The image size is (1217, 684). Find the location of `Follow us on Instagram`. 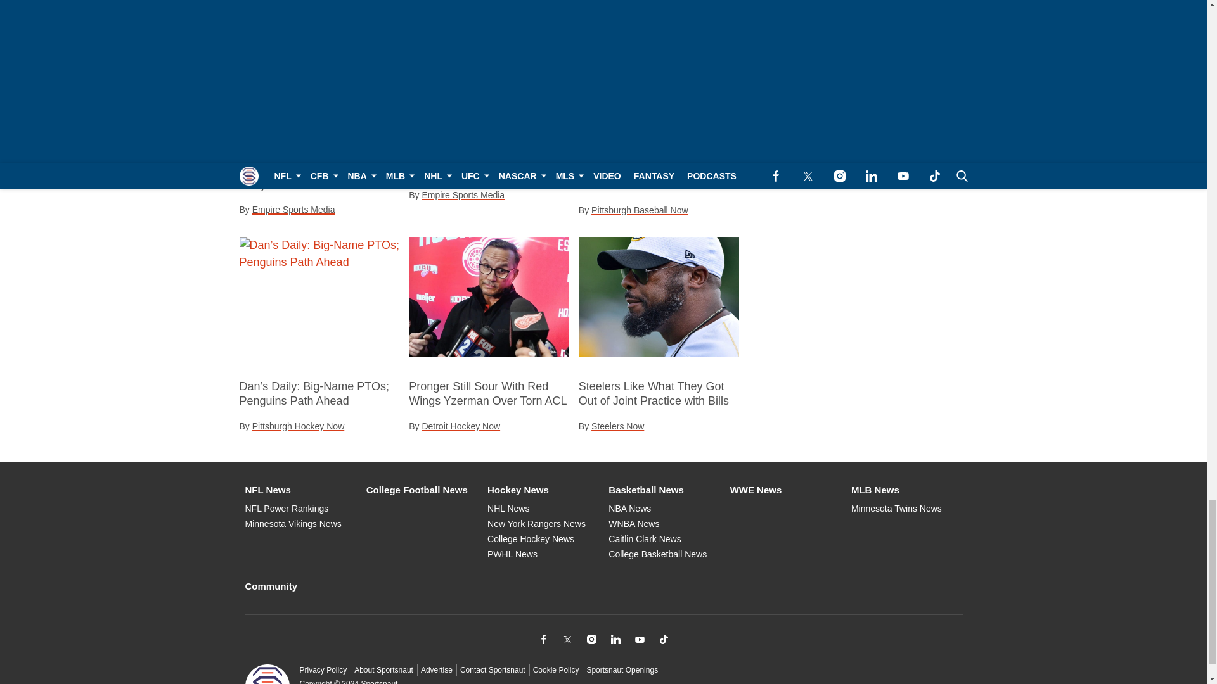

Follow us on Instagram is located at coordinates (591, 639).